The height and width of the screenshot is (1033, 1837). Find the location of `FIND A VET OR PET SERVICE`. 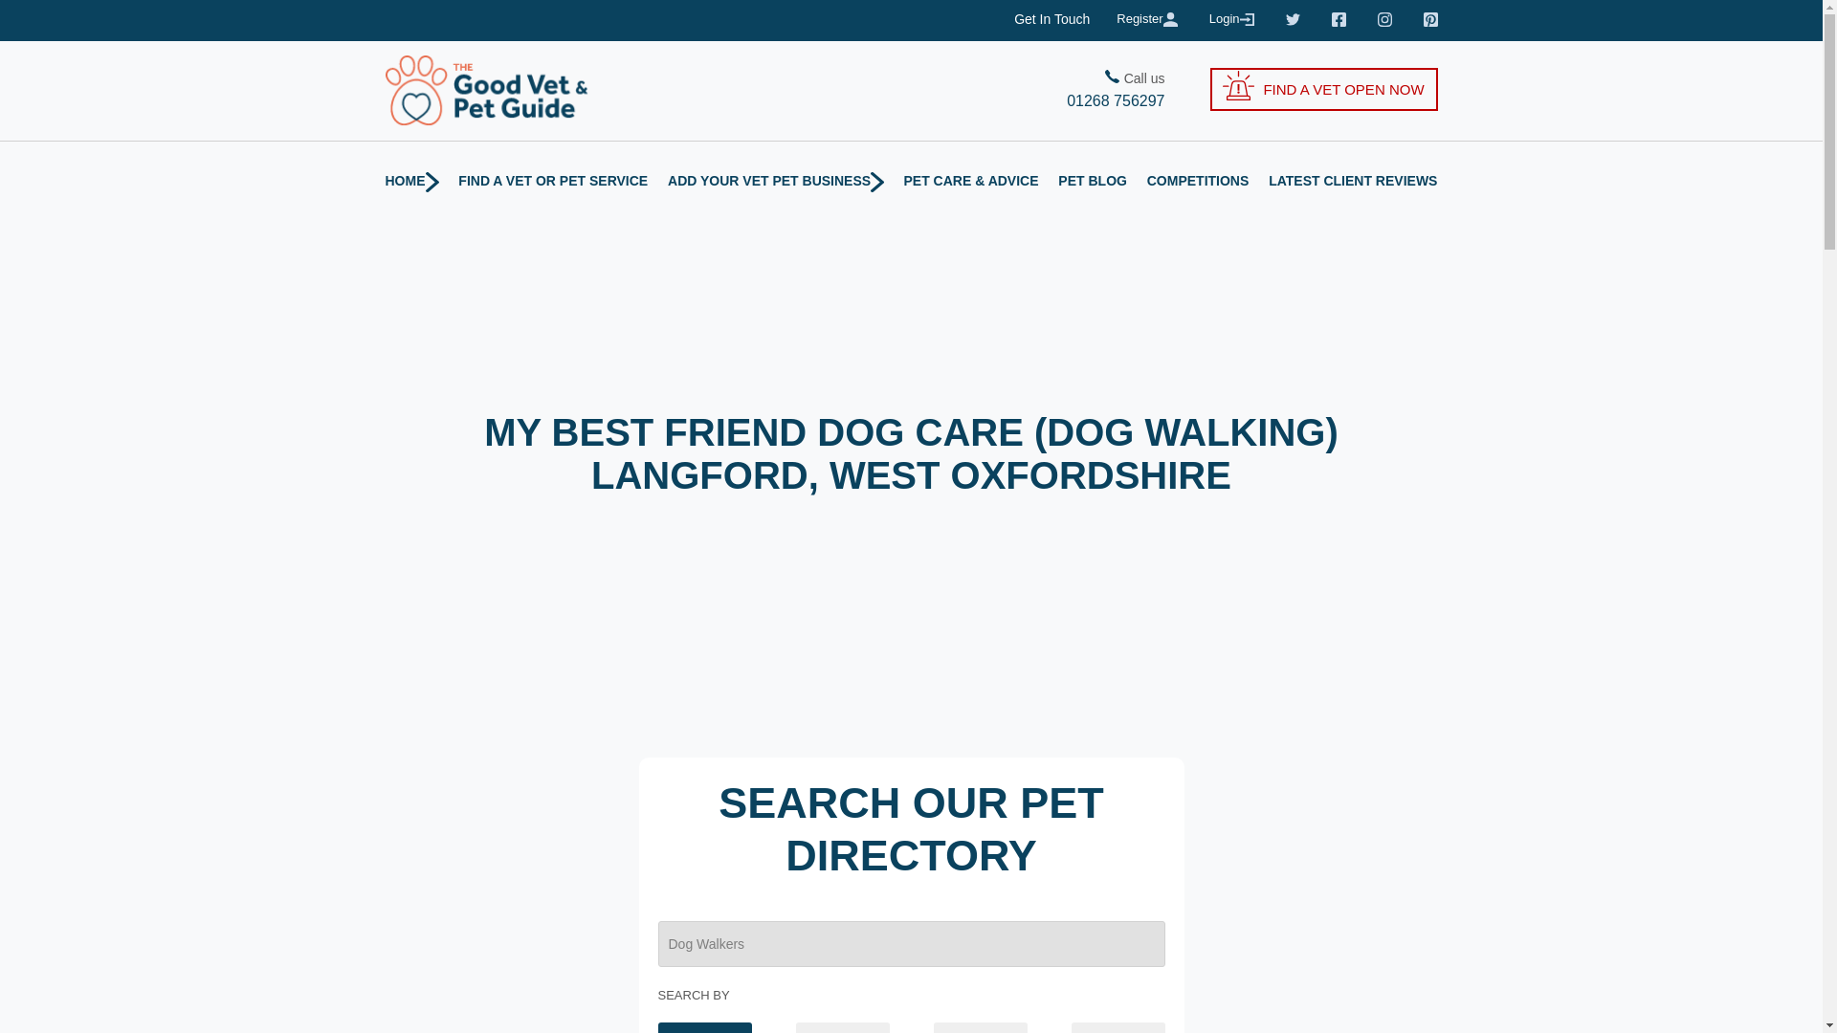

FIND A VET OR PET SERVICE is located at coordinates (553, 180).